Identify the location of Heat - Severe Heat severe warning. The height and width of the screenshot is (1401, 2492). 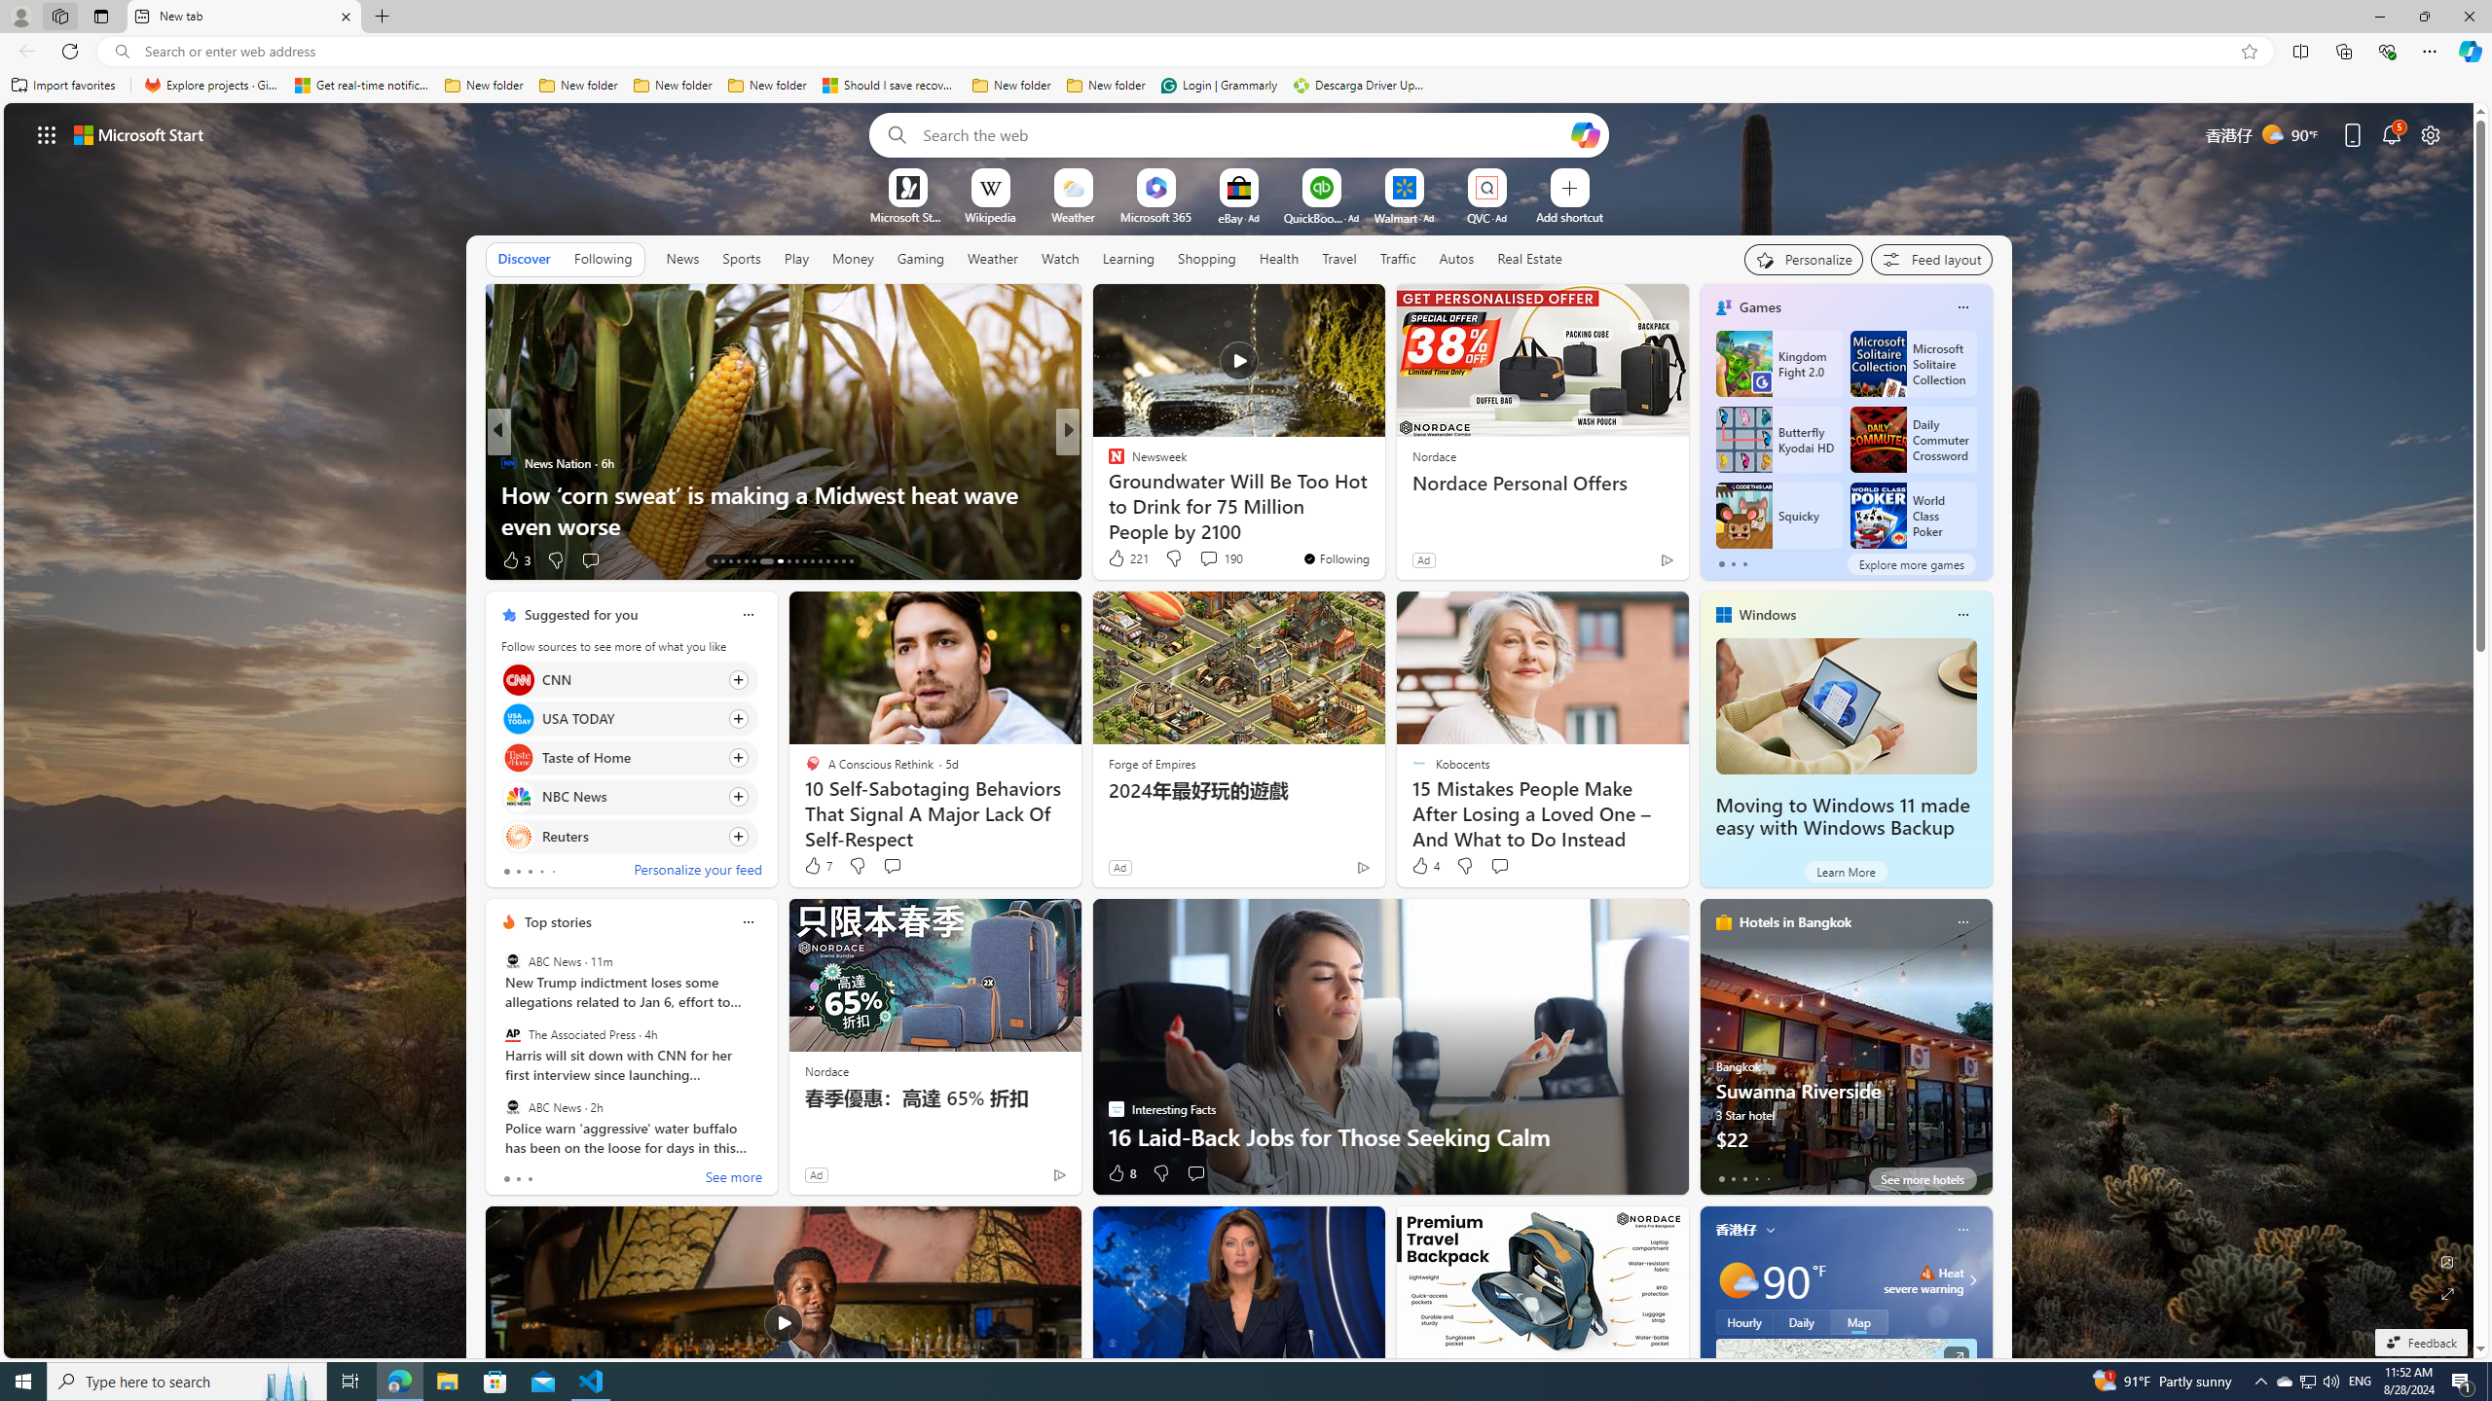
(1924, 1280).